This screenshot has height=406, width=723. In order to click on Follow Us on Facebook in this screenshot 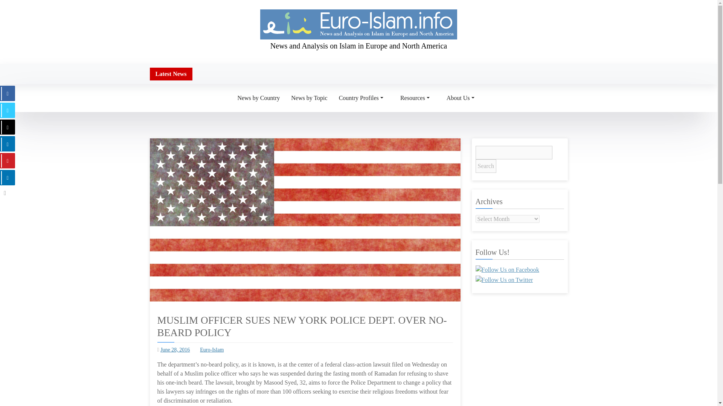, I will do `click(507, 270)`.